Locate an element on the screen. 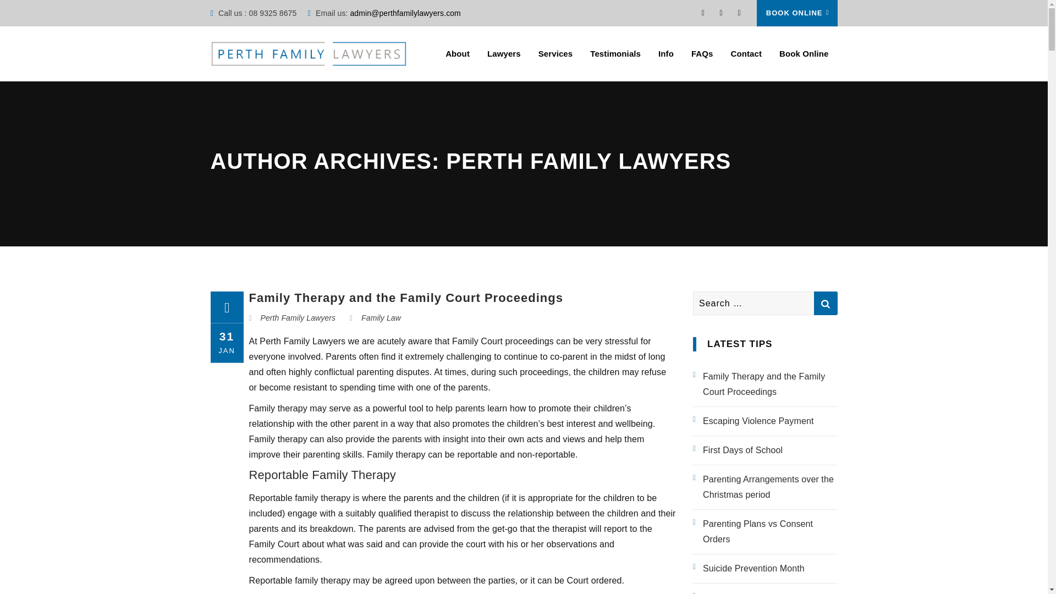  Search is located at coordinates (826, 304).